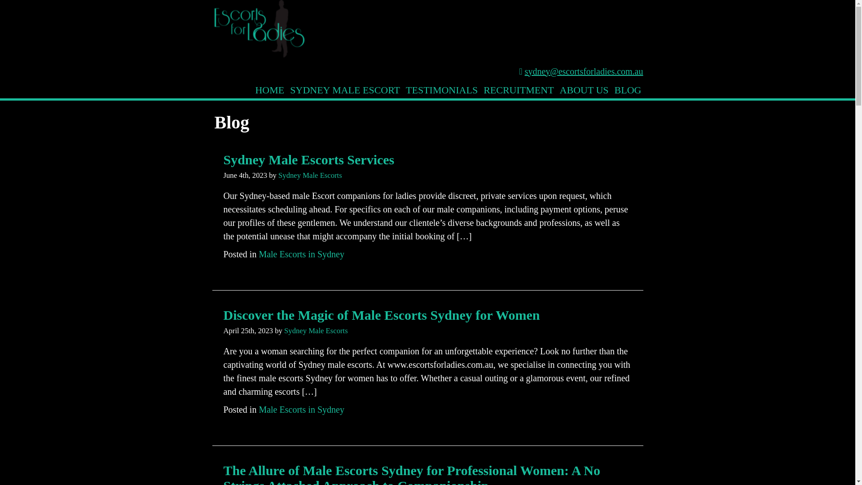 The height and width of the screenshot is (485, 862). Describe the element at coordinates (309, 159) in the screenshot. I see `Sydney Male Escorts Services` at that location.